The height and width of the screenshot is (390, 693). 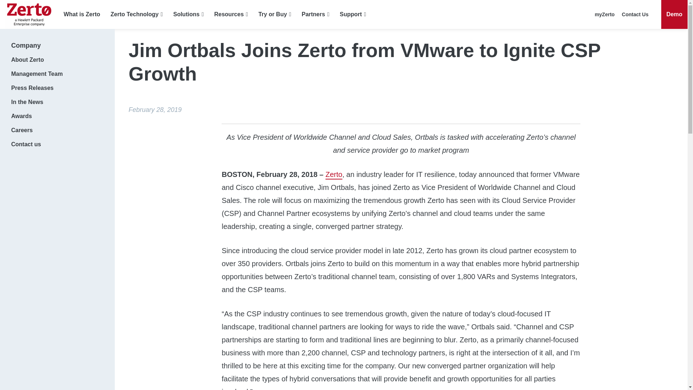 I want to click on Contact us, so click(x=57, y=144).